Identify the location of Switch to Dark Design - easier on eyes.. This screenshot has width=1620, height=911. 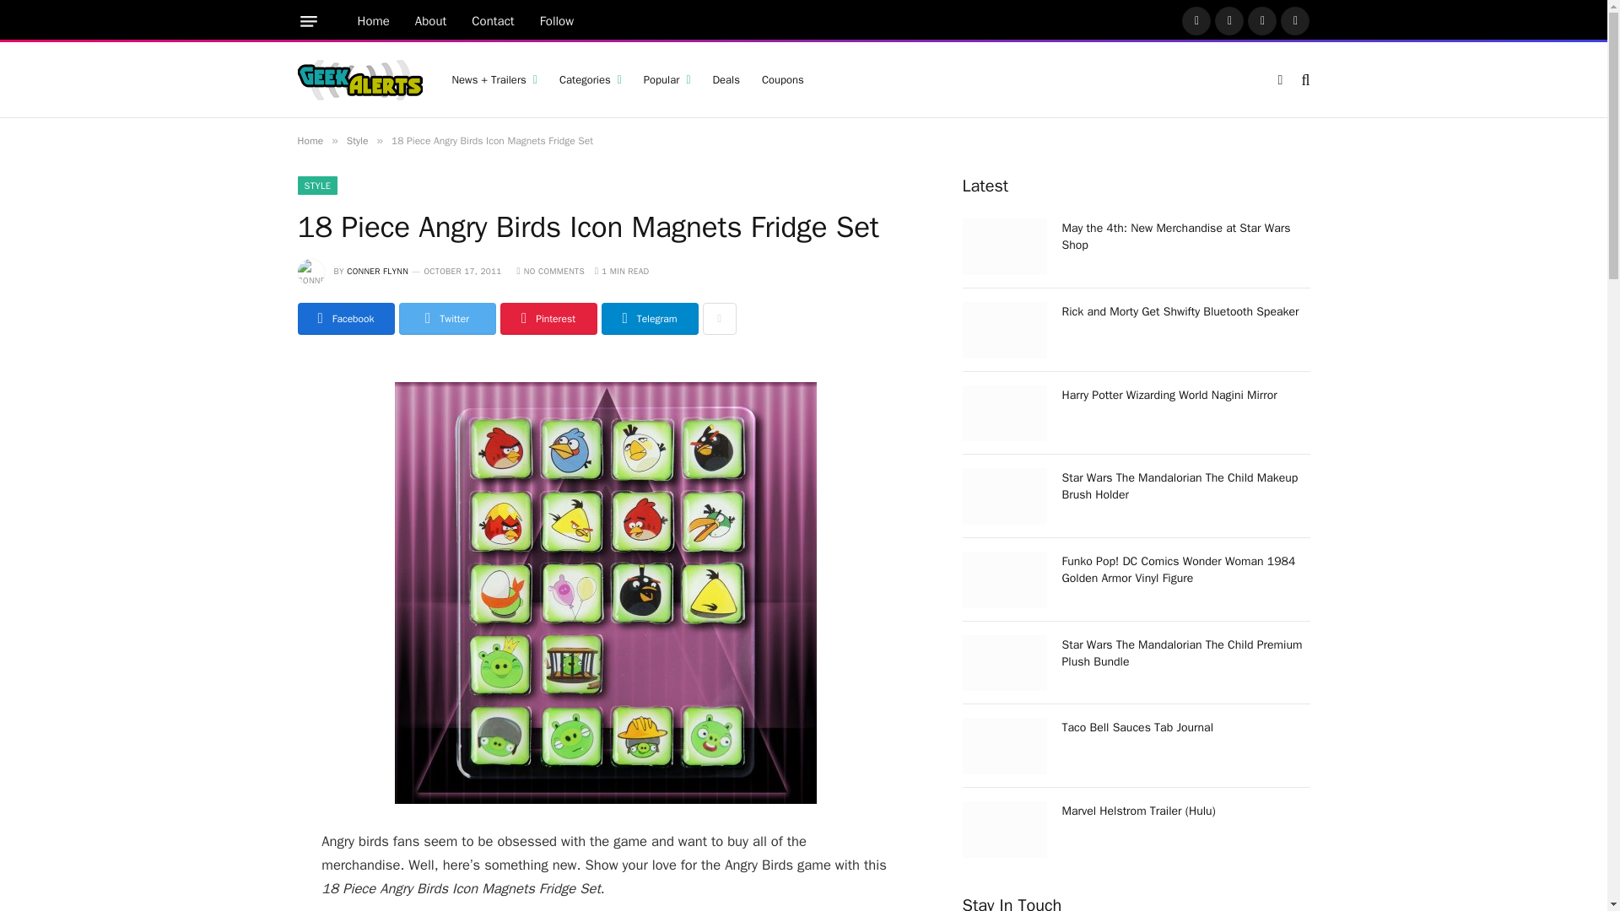
(1279, 79).